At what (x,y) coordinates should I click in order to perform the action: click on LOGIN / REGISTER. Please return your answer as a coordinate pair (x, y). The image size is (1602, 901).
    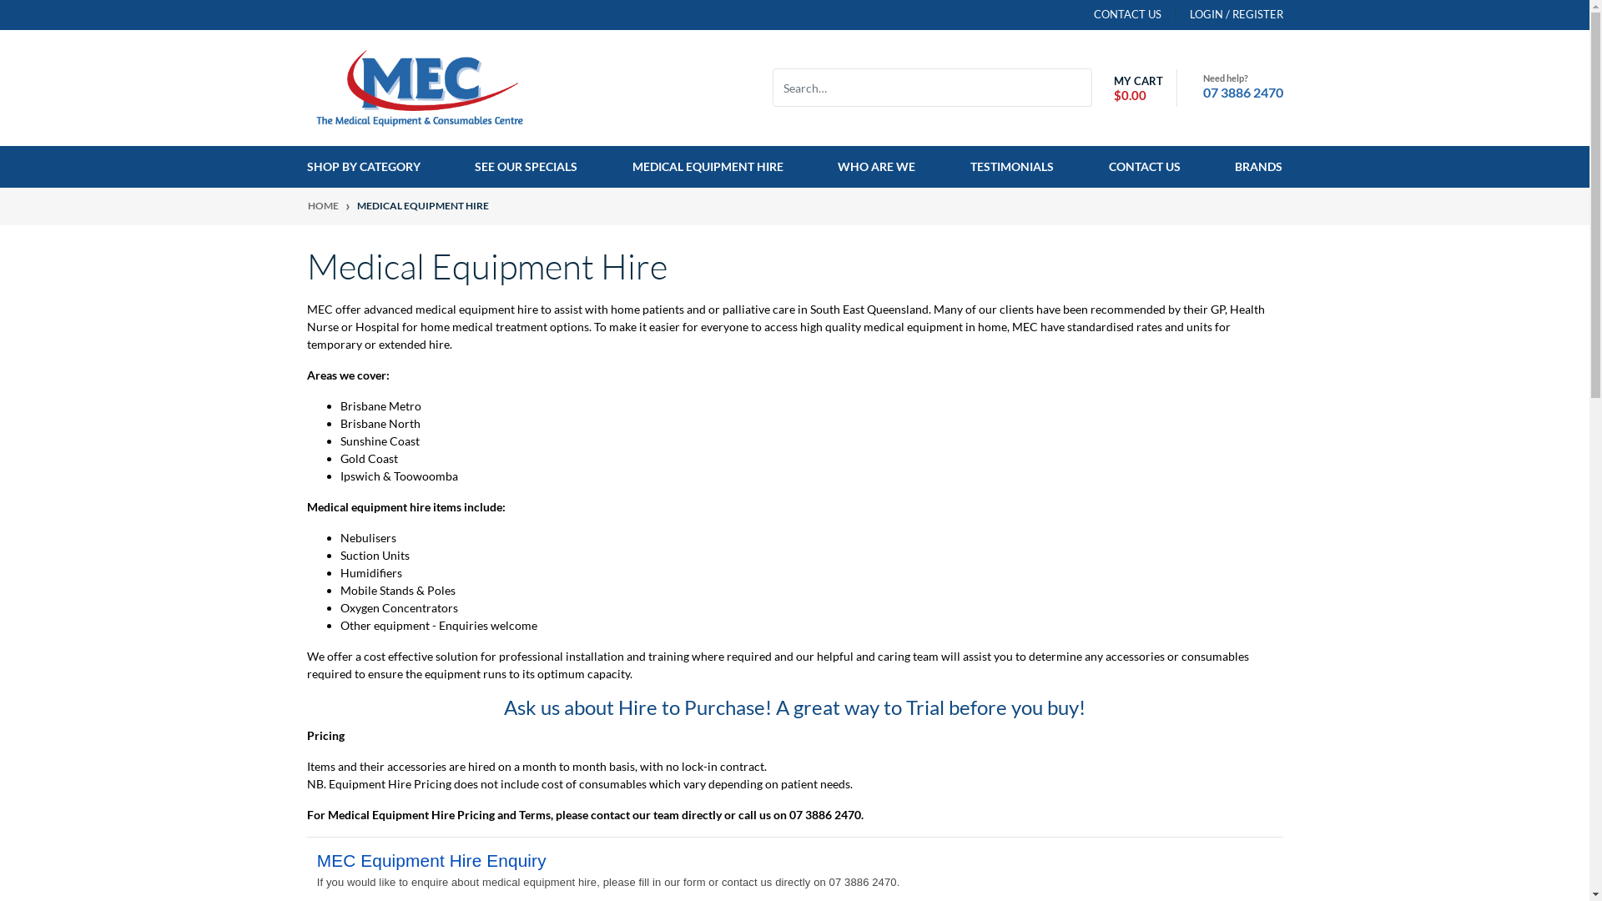
    Looking at the image, I should click on (1222, 15).